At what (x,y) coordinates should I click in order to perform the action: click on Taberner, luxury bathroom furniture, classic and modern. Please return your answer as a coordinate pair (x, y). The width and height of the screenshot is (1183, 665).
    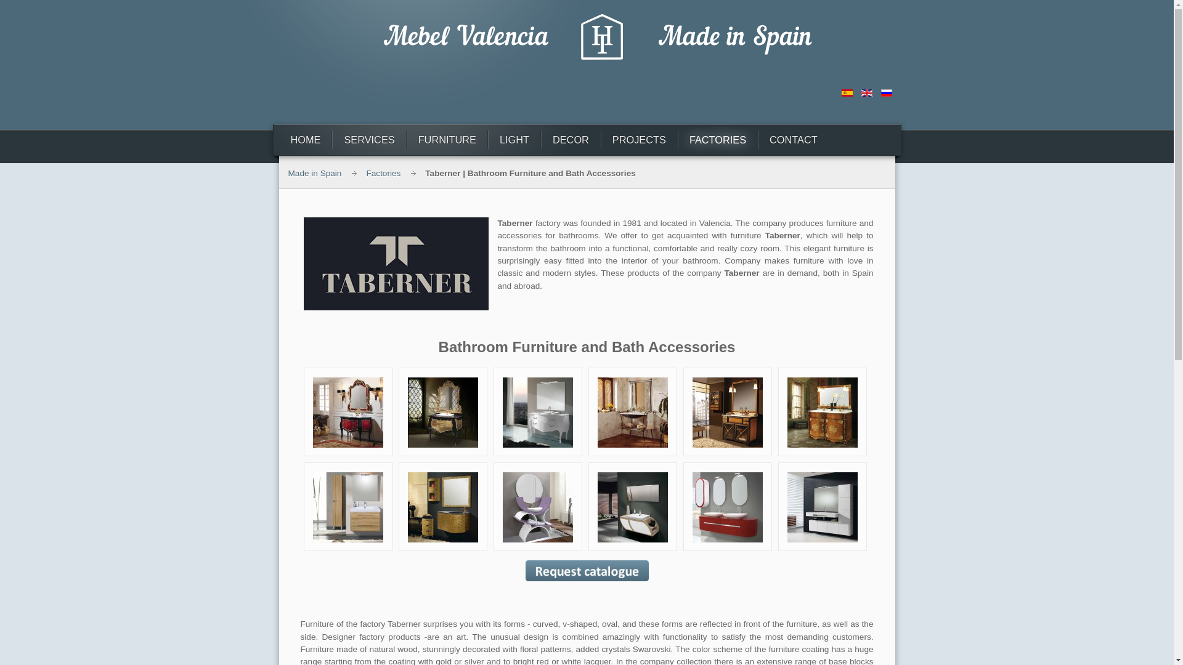
    Looking at the image, I should click on (348, 413).